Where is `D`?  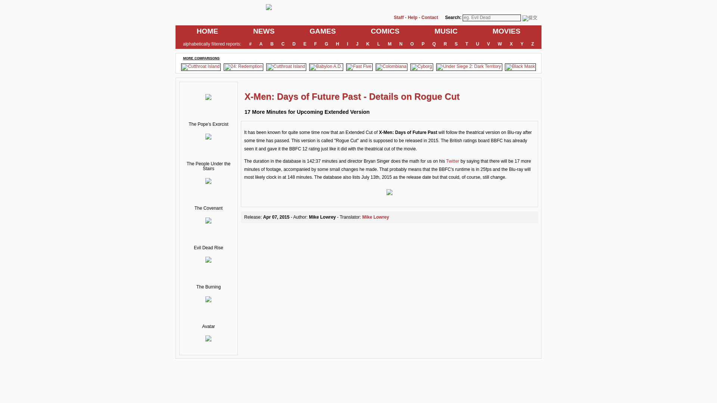 D is located at coordinates (294, 44).